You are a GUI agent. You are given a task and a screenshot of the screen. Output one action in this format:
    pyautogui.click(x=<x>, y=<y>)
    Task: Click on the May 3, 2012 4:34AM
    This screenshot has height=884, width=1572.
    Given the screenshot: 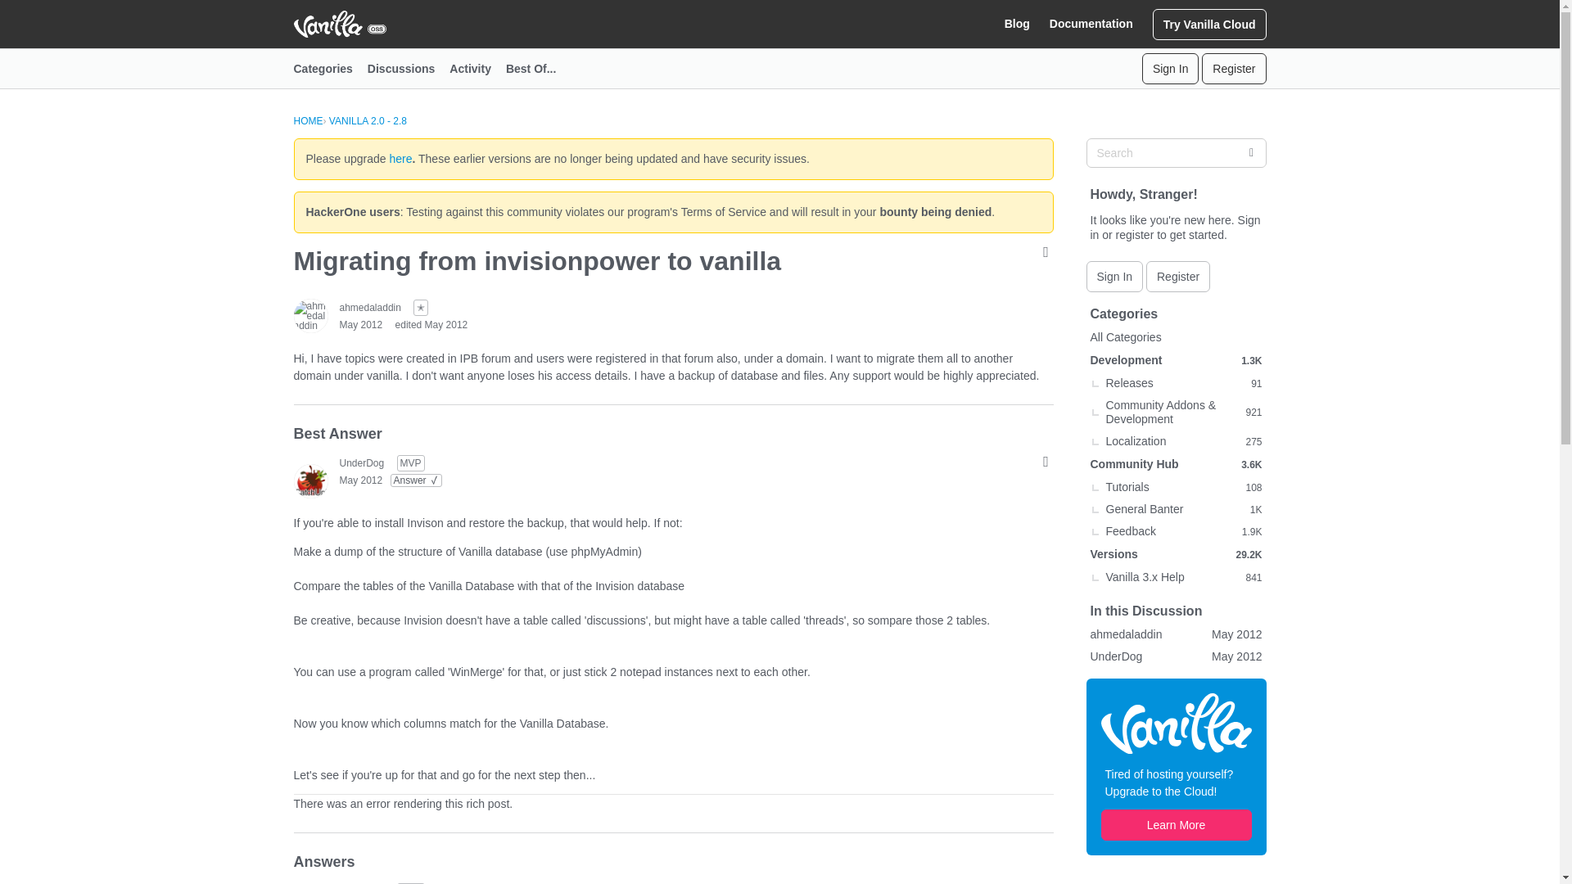 What is the action you would take?
    pyautogui.click(x=360, y=480)
    